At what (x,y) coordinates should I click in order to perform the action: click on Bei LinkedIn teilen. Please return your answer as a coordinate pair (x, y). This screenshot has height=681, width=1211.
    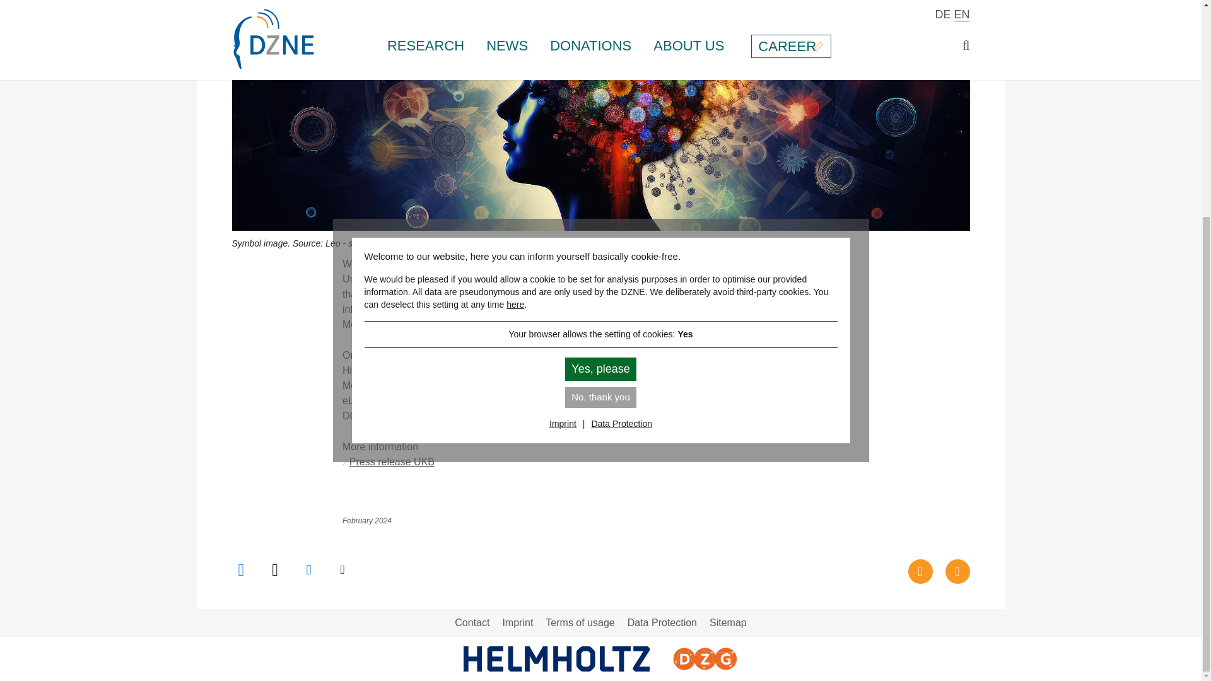
    Looking at the image, I should click on (310, 570).